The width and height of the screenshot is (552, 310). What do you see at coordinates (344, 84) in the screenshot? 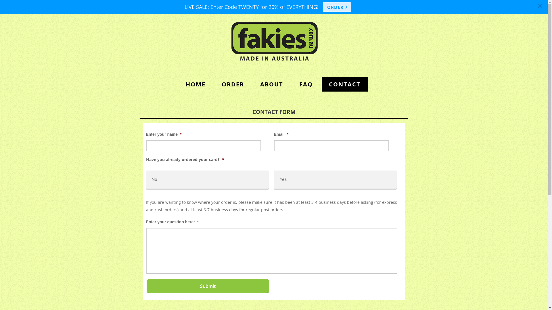
I see `CONTACT` at bounding box center [344, 84].